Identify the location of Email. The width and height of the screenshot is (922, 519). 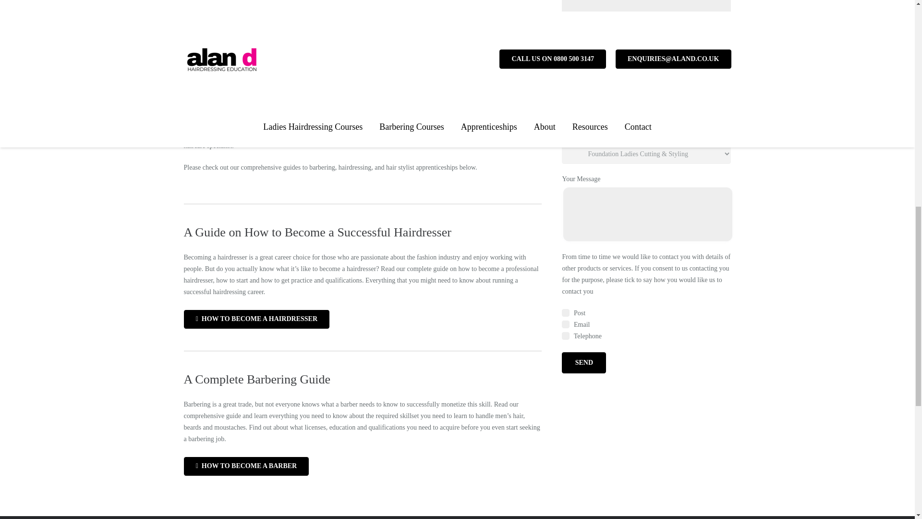
(566, 324).